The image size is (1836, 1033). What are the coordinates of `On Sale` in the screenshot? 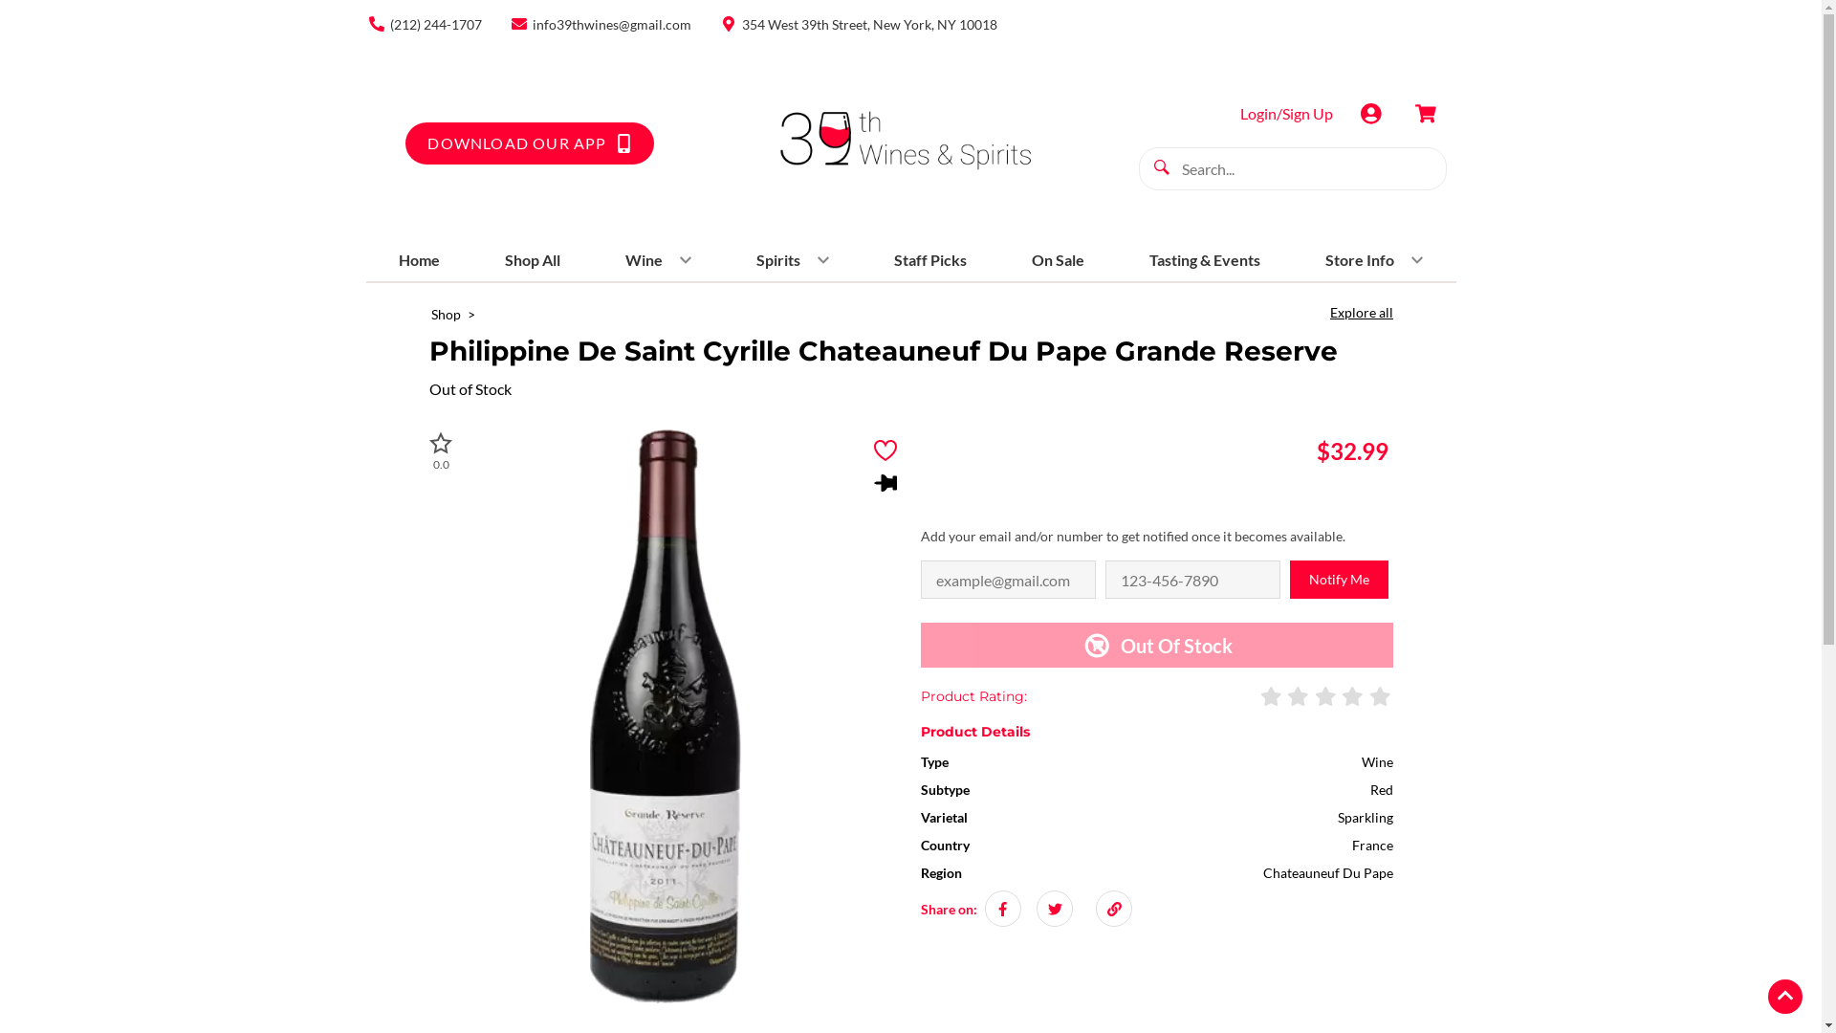 It's located at (1058, 260).